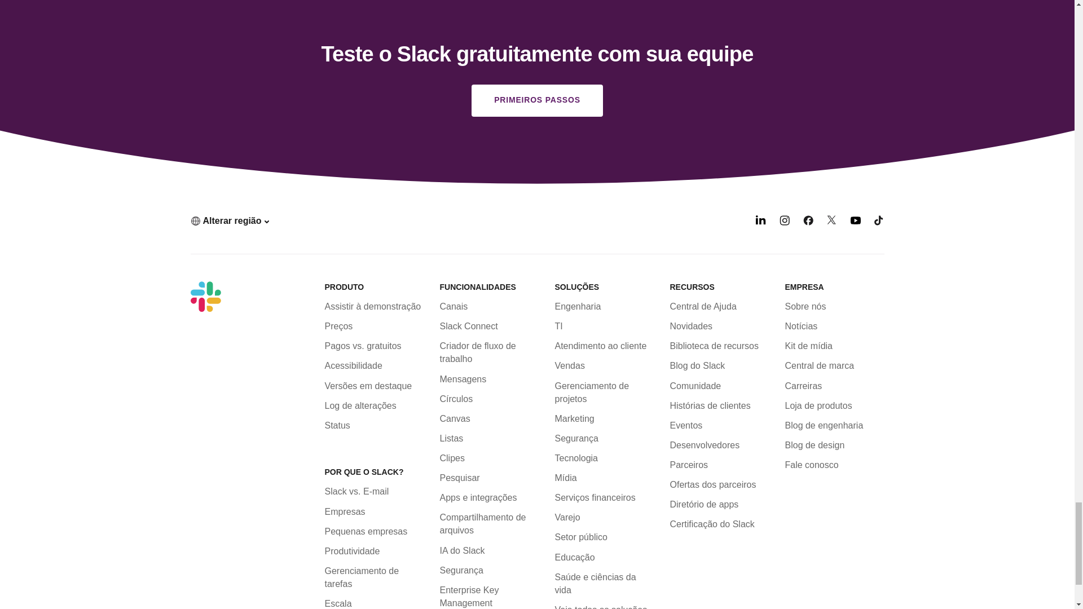  I want to click on TikTok, so click(879, 222).